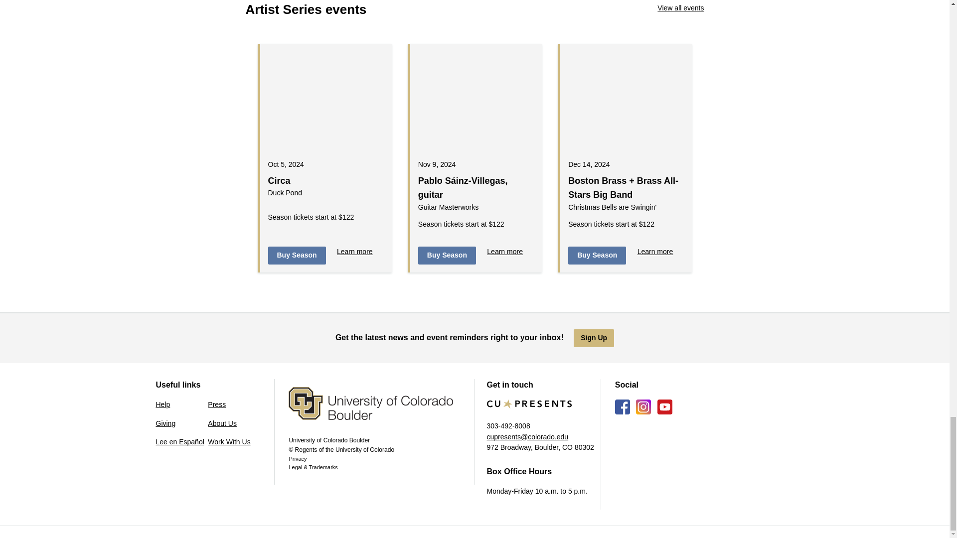  What do you see at coordinates (381, 411) in the screenshot?
I see `University of Colorado Boulder` at bounding box center [381, 411].